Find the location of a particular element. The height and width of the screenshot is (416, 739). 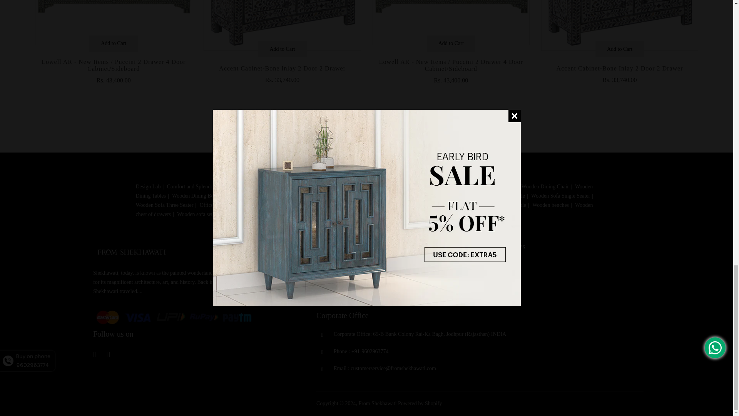

chatbot is located at coordinates (58, 43).